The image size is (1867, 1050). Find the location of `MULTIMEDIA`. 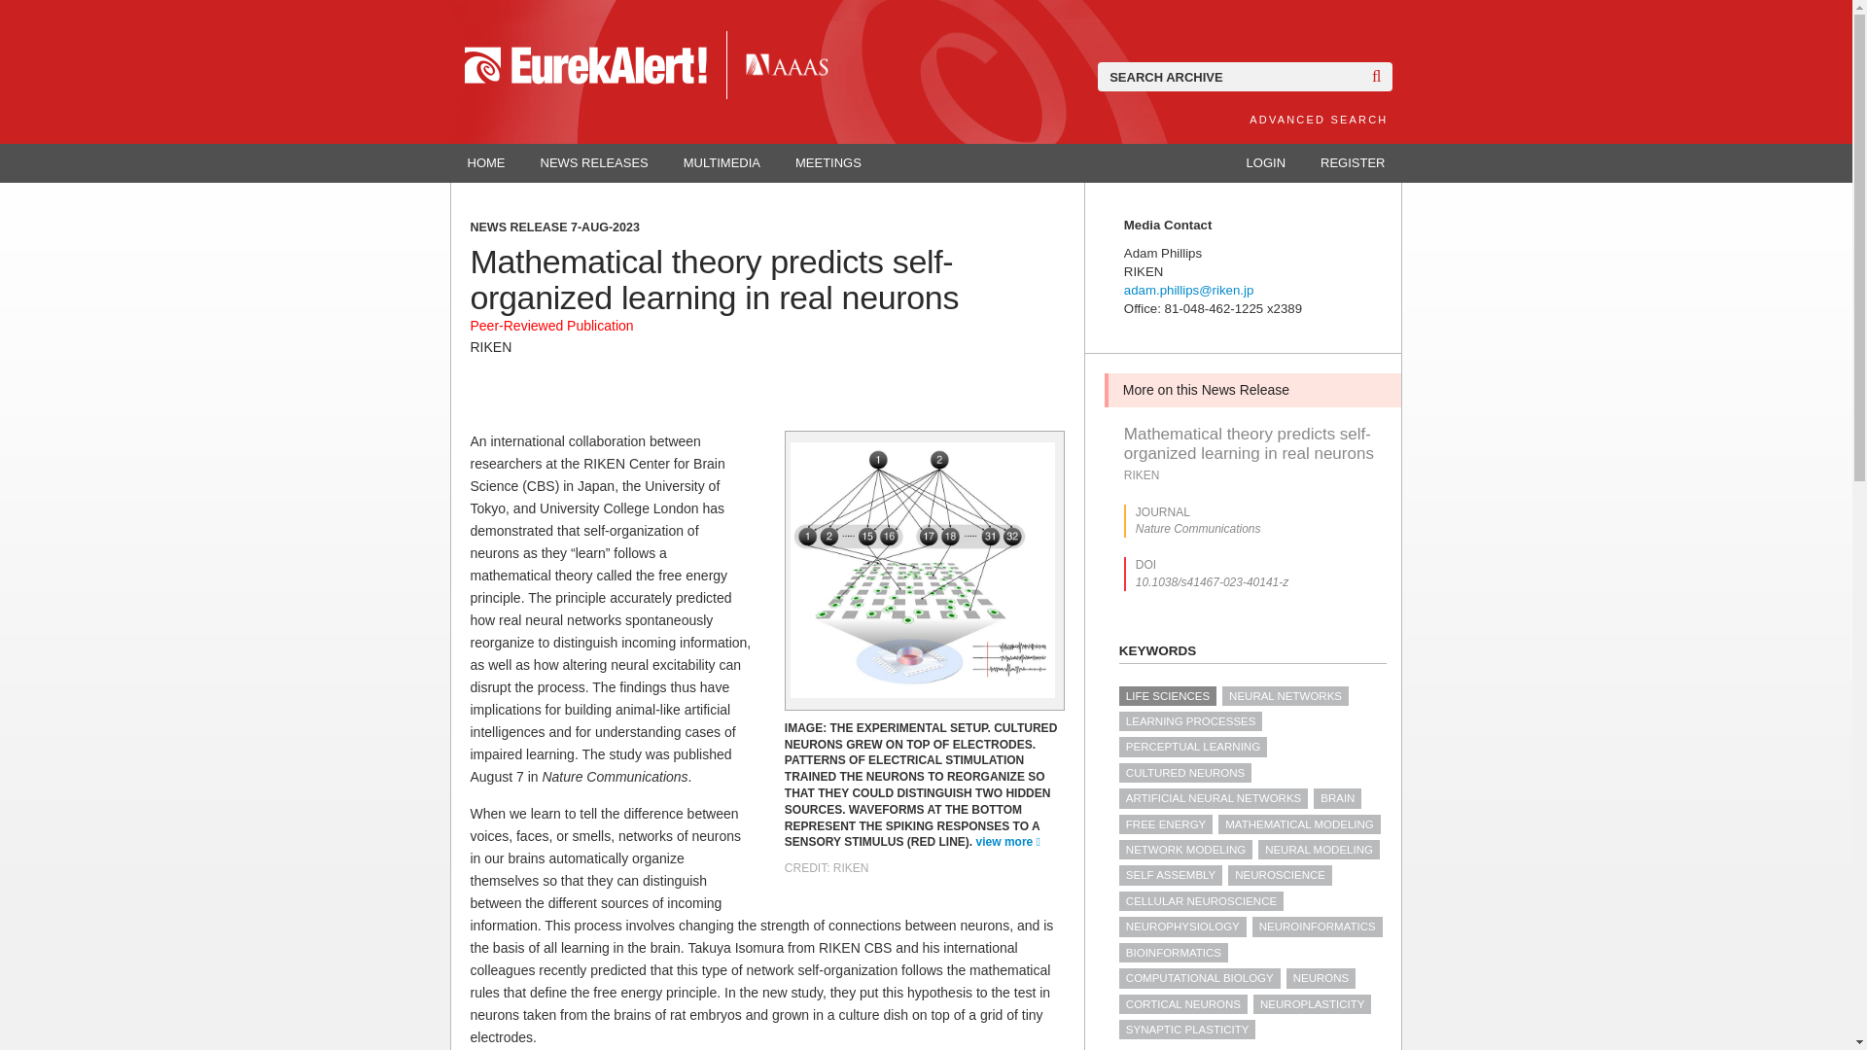

MULTIMEDIA is located at coordinates (722, 163).